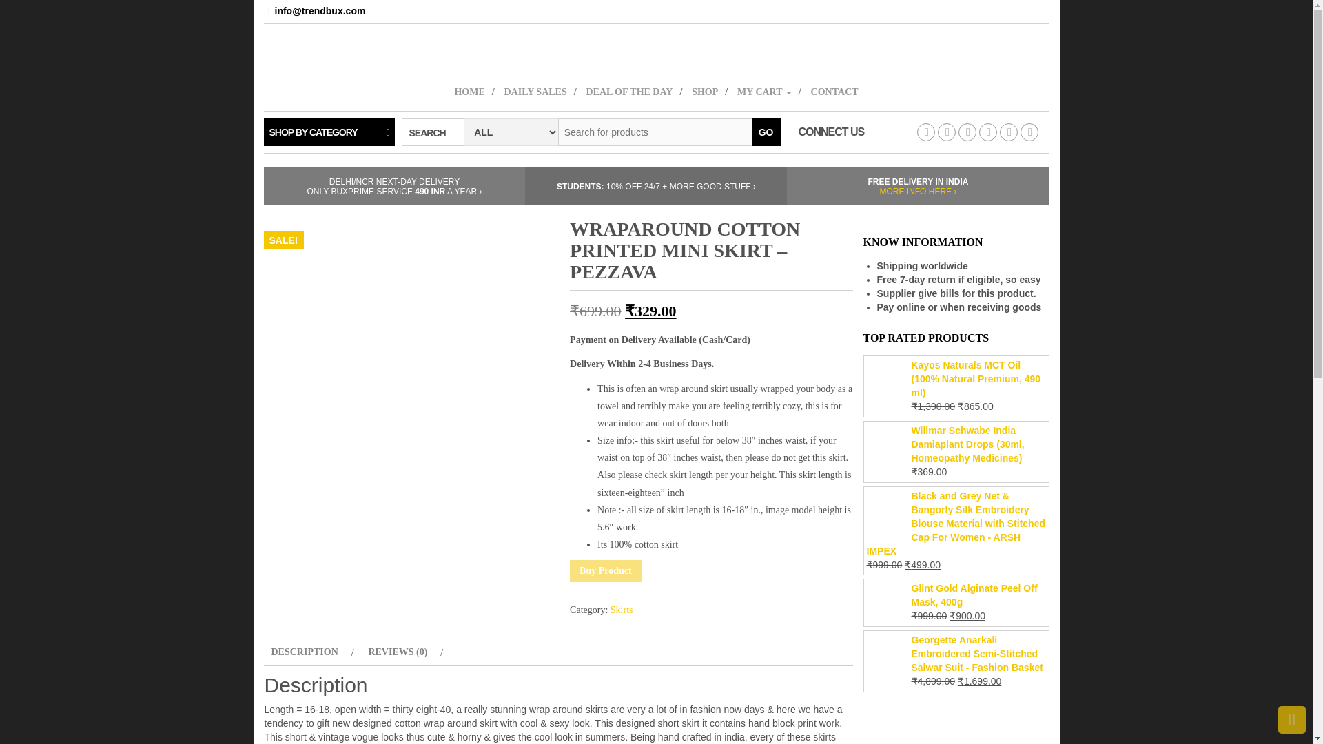  Describe the element at coordinates (635, 91) in the screenshot. I see `DEAL OF THE DAY` at that location.